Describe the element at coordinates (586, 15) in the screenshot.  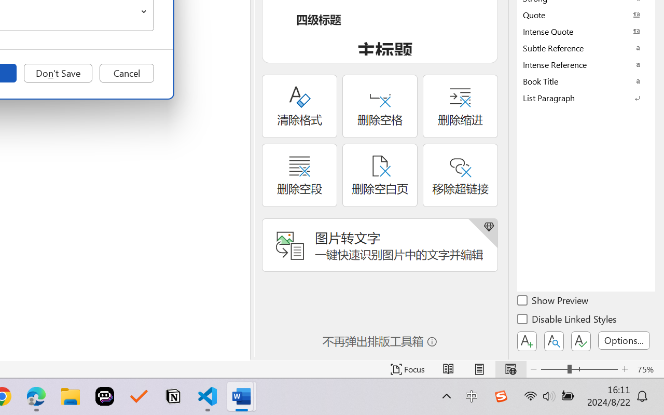
I see `Quote` at that location.